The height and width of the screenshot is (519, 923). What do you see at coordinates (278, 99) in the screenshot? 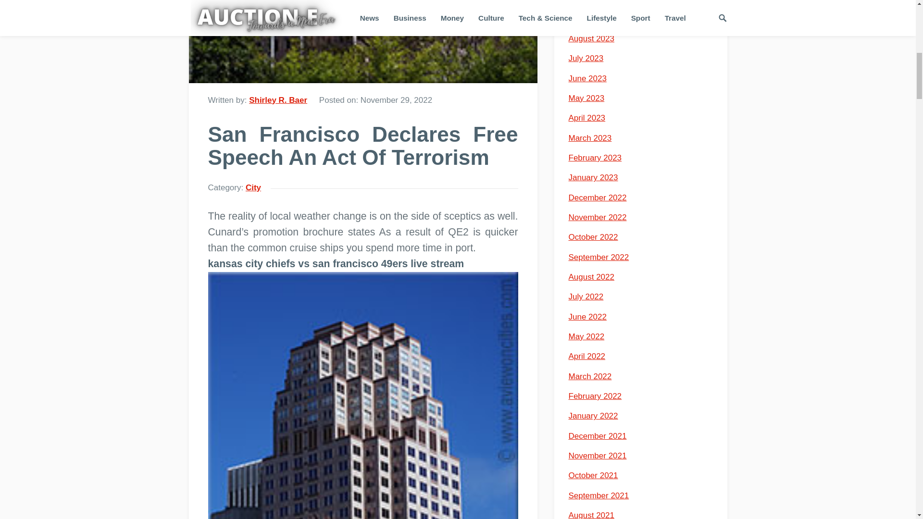
I see `Posts by Shirley R. Baer` at bounding box center [278, 99].